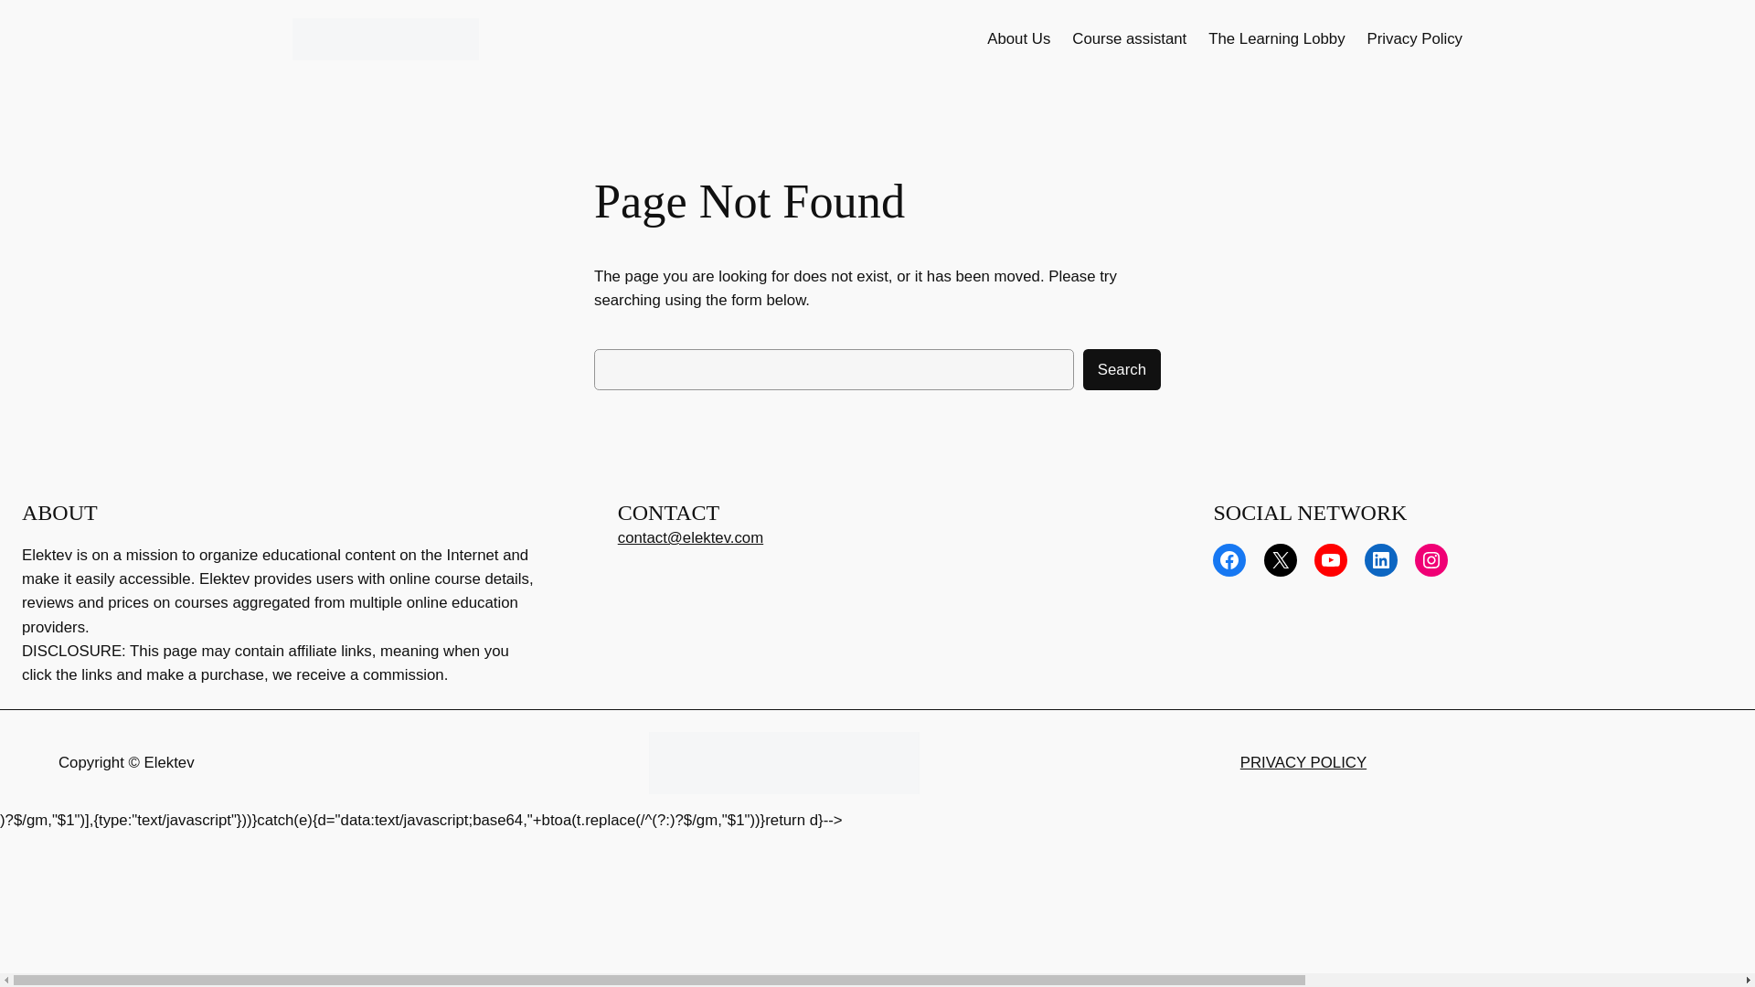 This screenshot has height=987, width=1755. I want to click on The Learning Lobby, so click(1276, 39).